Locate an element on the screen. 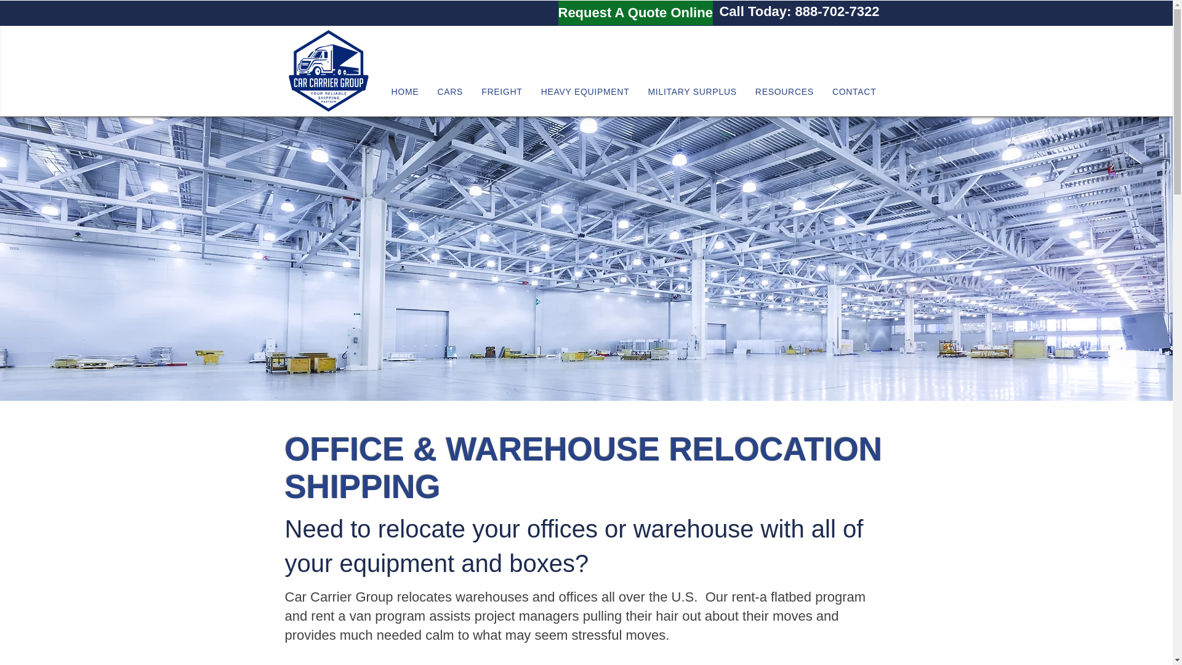  MILITARY SURPLUS is located at coordinates (692, 91).